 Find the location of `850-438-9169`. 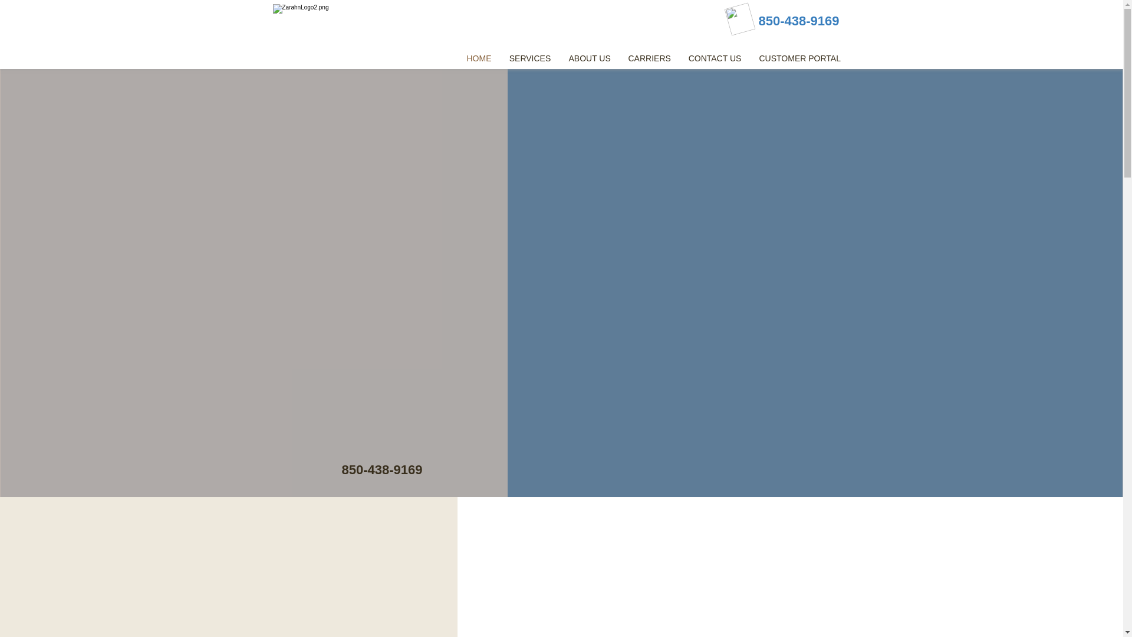

850-438-9169 is located at coordinates (798, 21).